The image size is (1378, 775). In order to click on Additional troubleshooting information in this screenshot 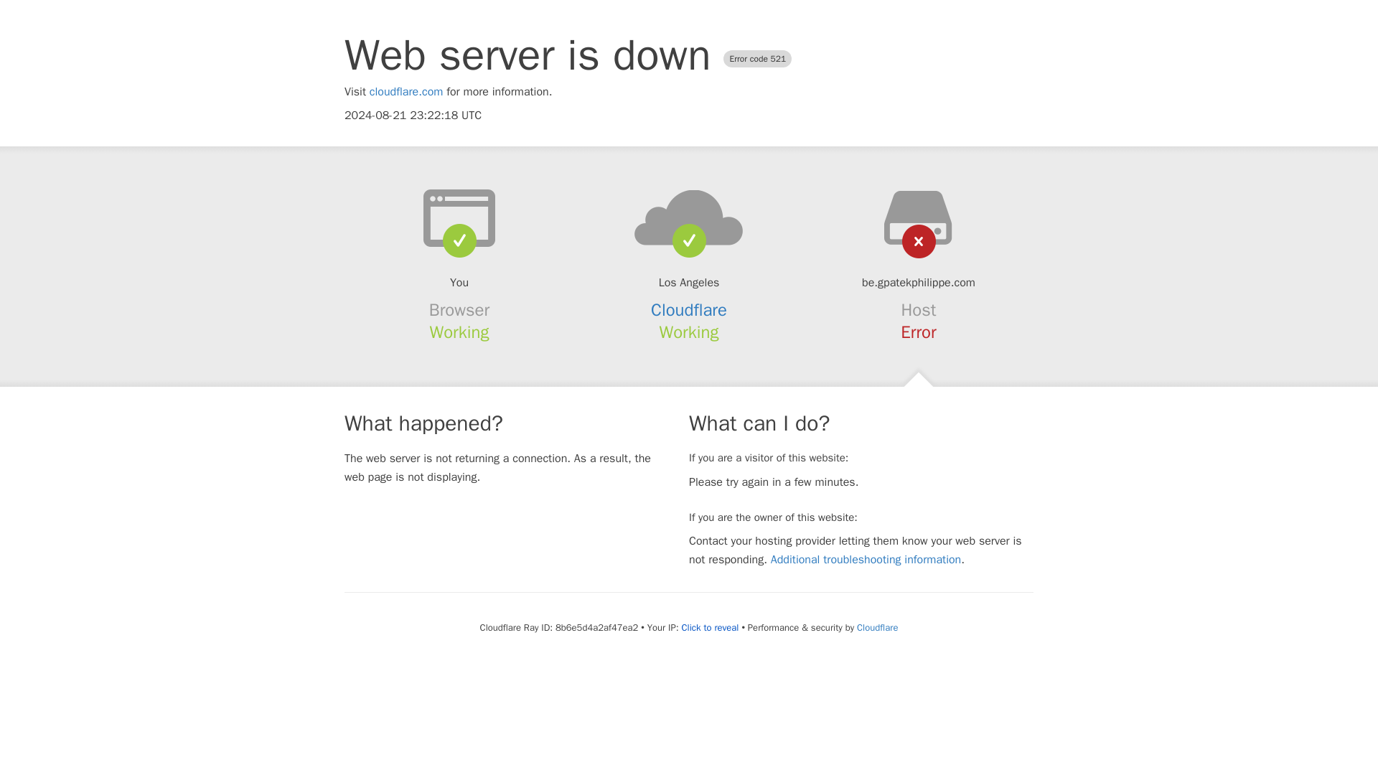, I will do `click(866, 560)`.